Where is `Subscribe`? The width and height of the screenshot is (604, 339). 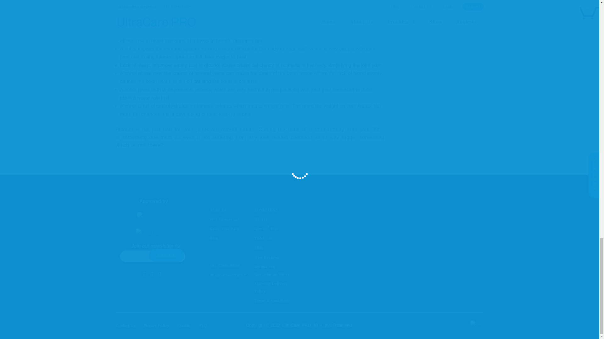
Subscribe is located at coordinates (166, 255).